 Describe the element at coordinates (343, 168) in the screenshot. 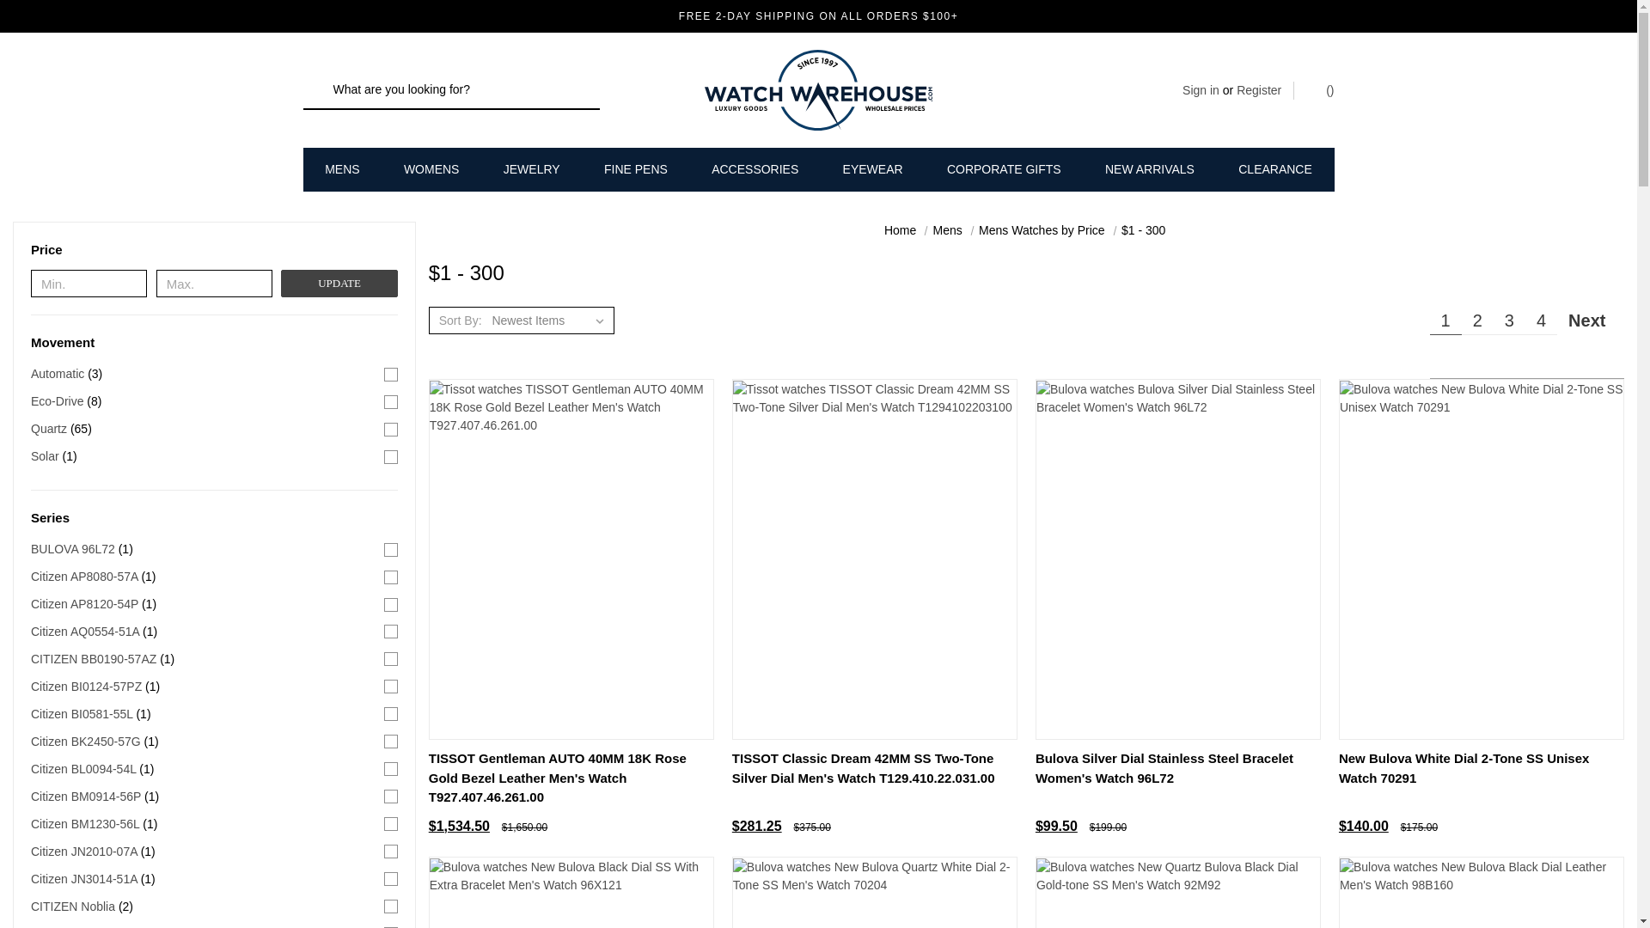

I see `MENS` at that location.